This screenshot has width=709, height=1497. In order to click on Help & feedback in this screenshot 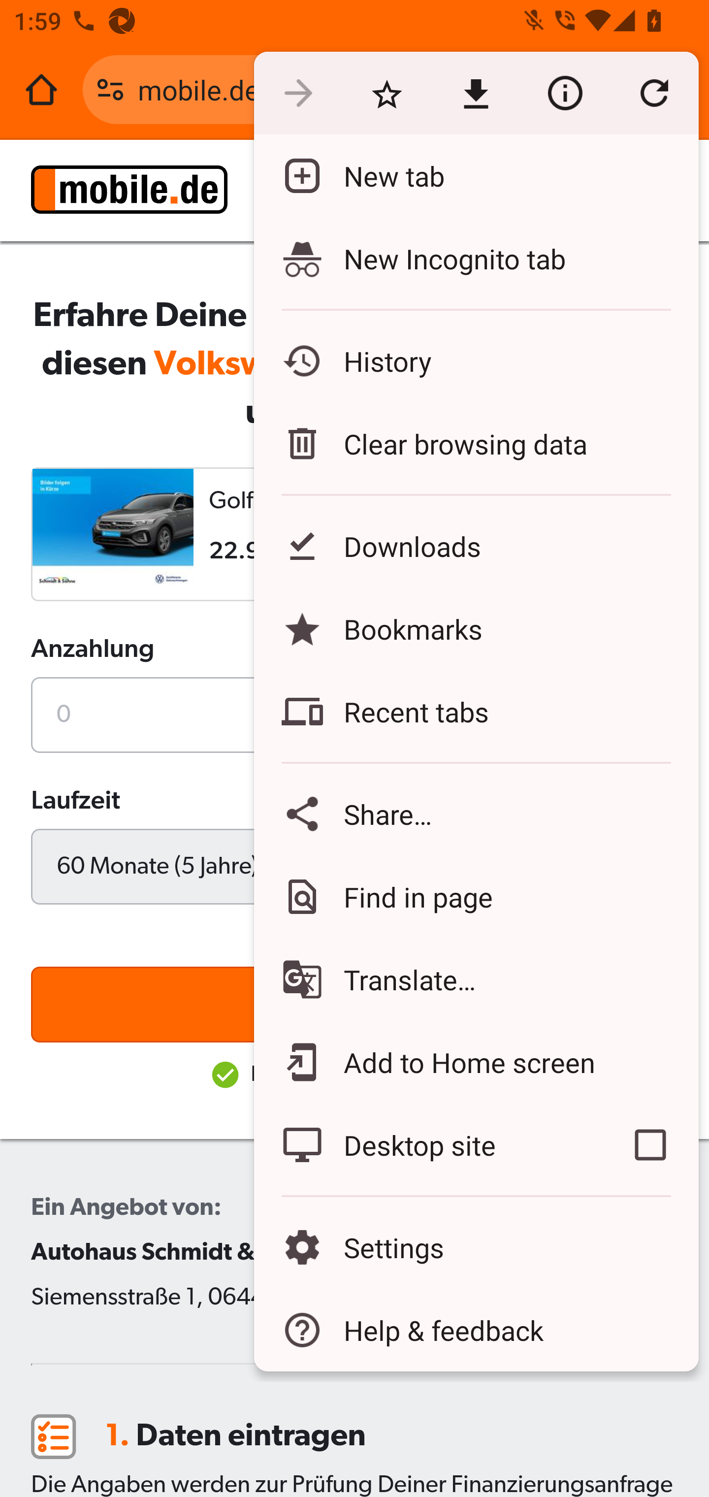, I will do `click(476, 1330)`.